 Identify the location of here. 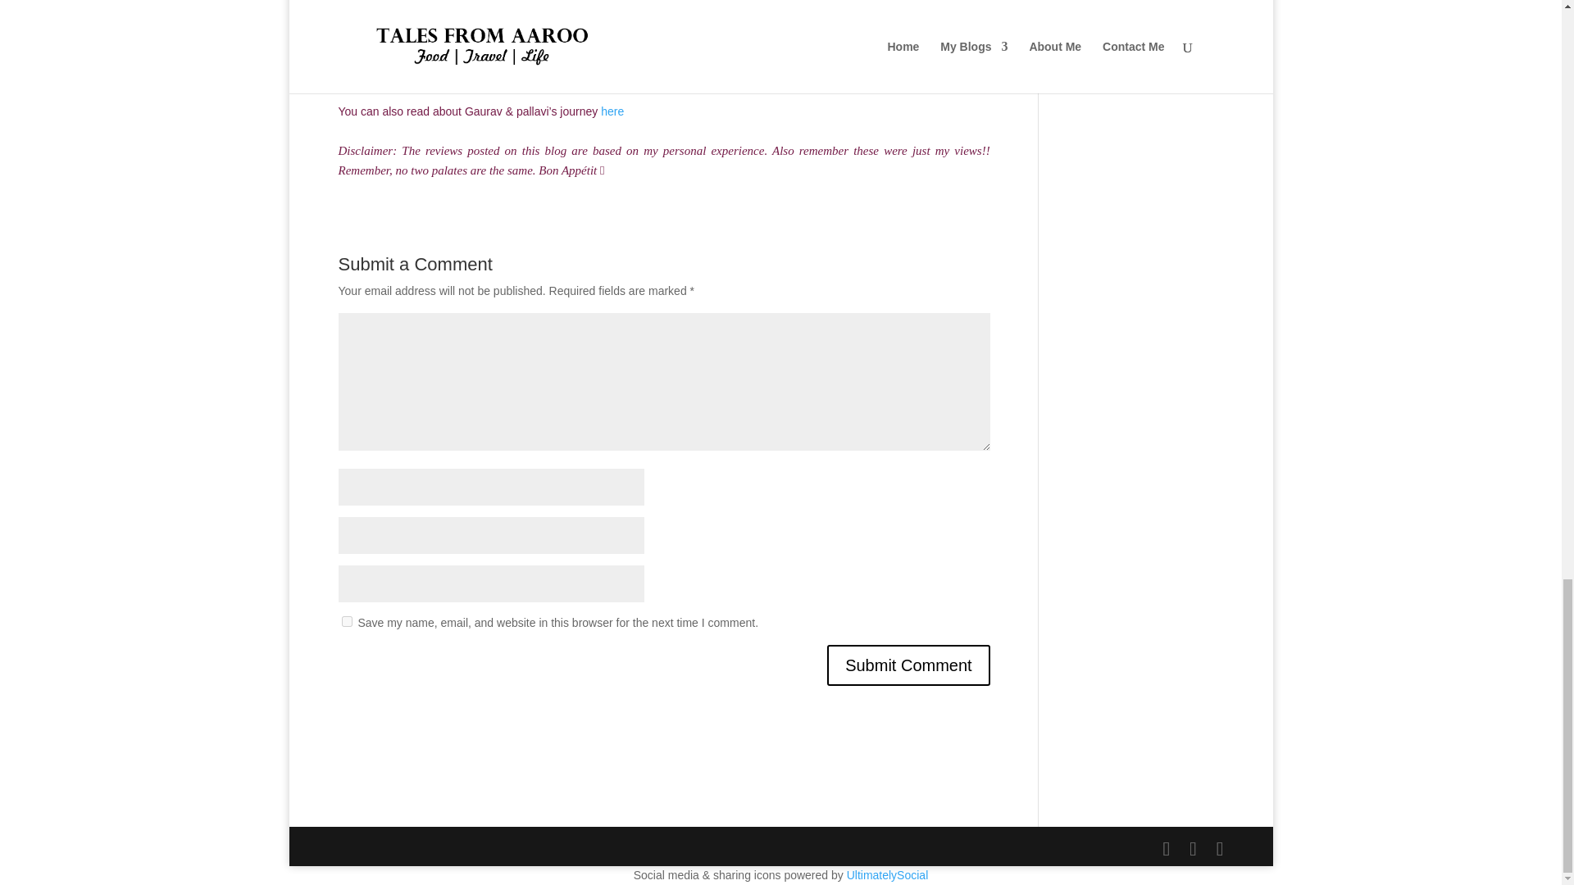
(612, 111).